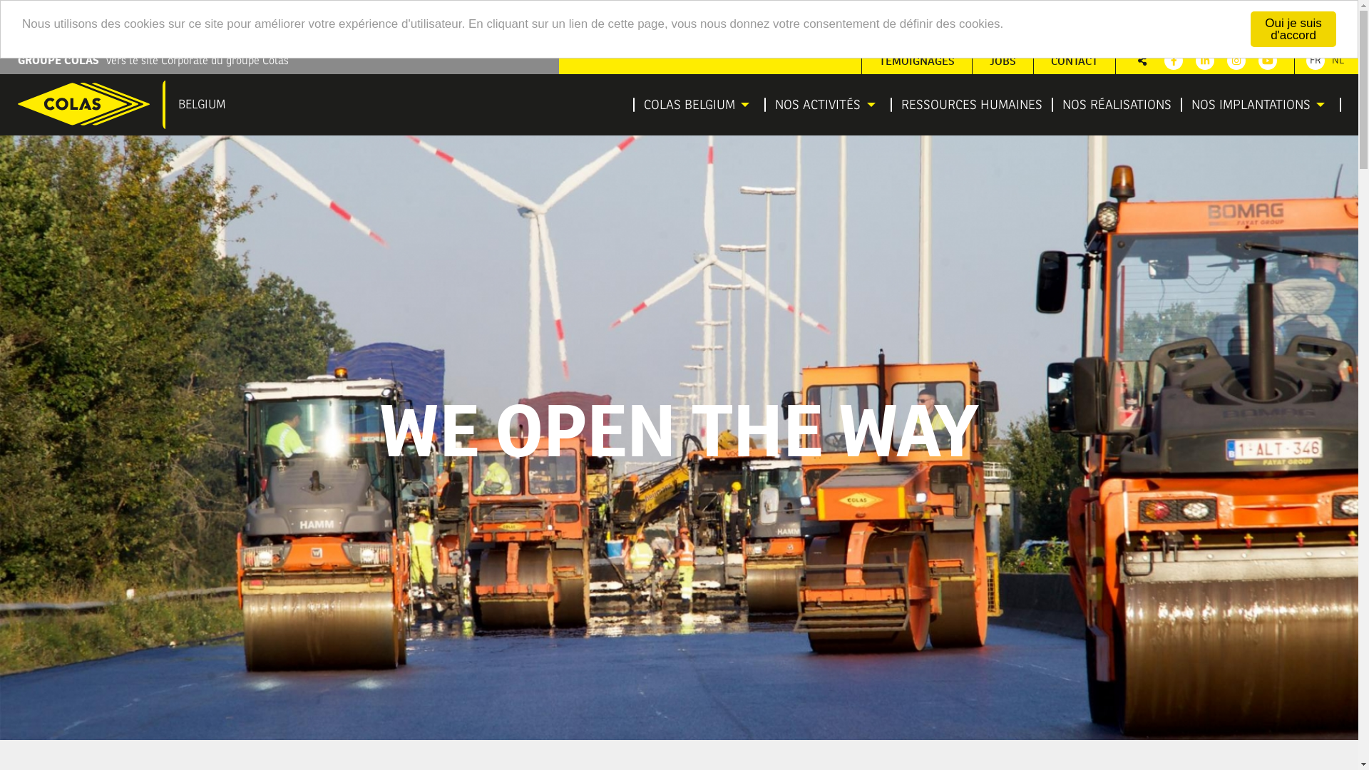  What do you see at coordinates (1205, 61) in the screenshot?
I see `Linkedin` at bounding box center [1205, 61].